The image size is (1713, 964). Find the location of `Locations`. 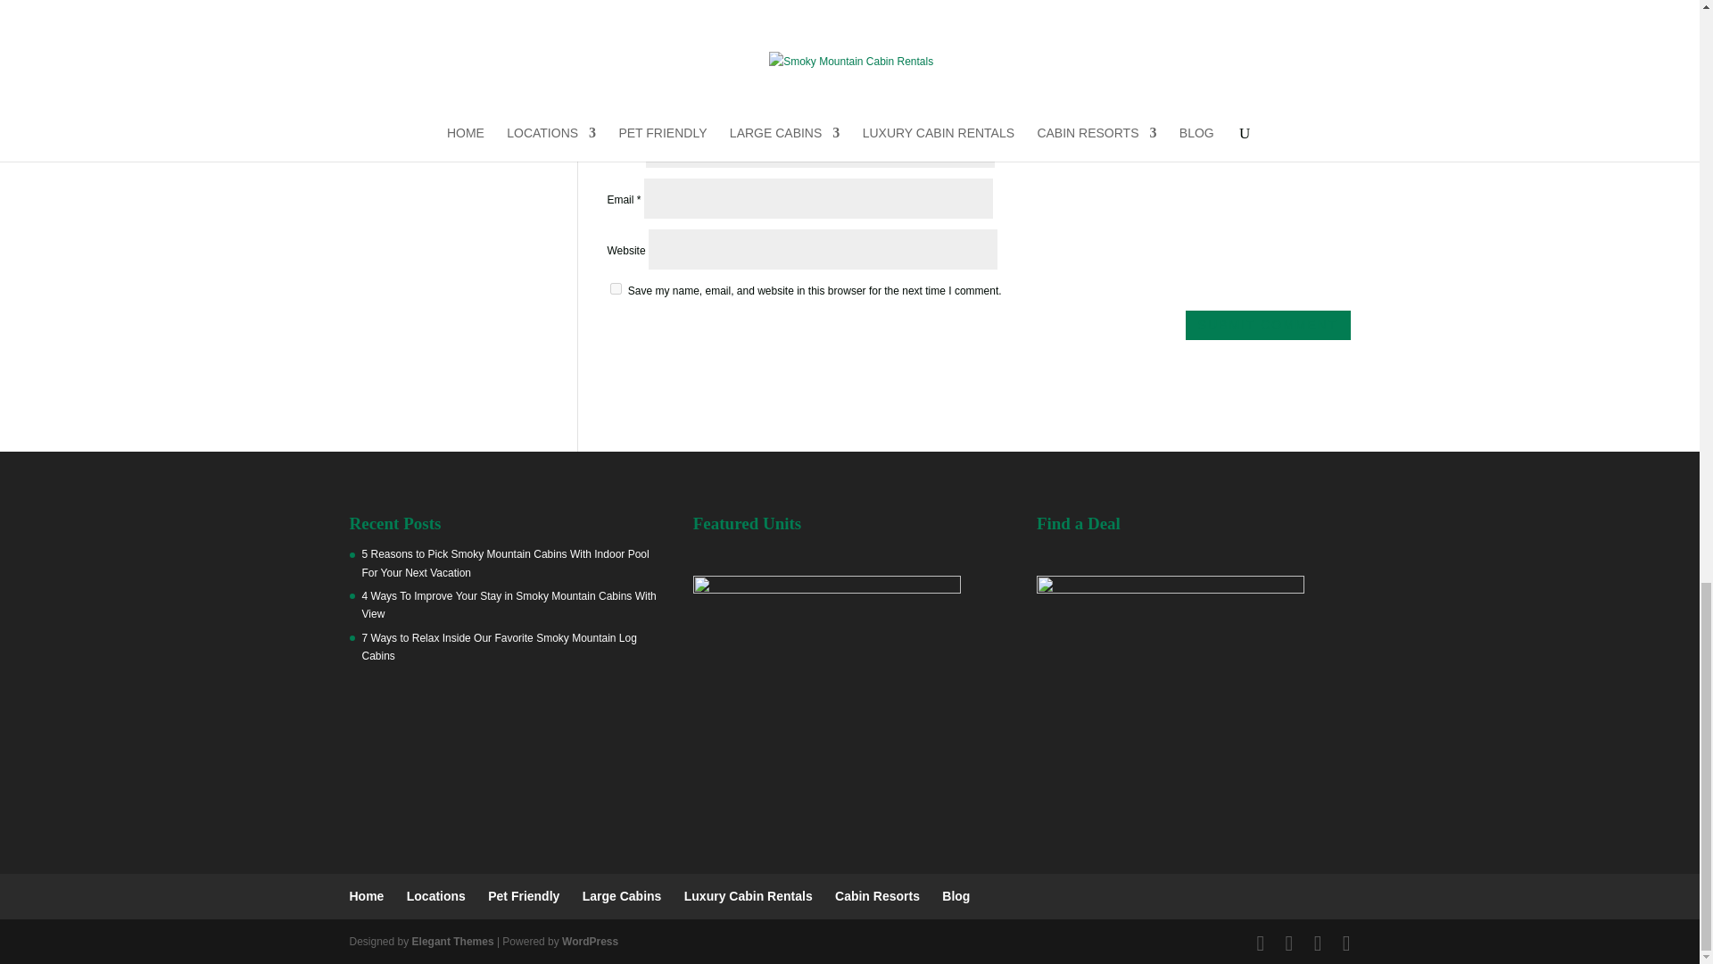

Locations is located at coordinates (436, 895).